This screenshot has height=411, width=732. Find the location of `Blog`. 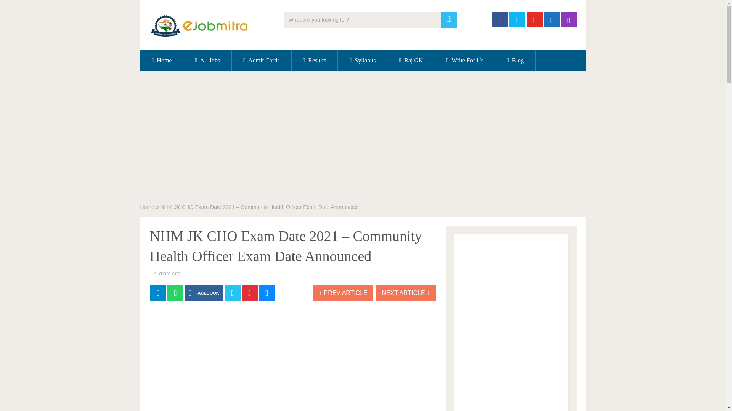

Blog is located at coordinates (515, 60).